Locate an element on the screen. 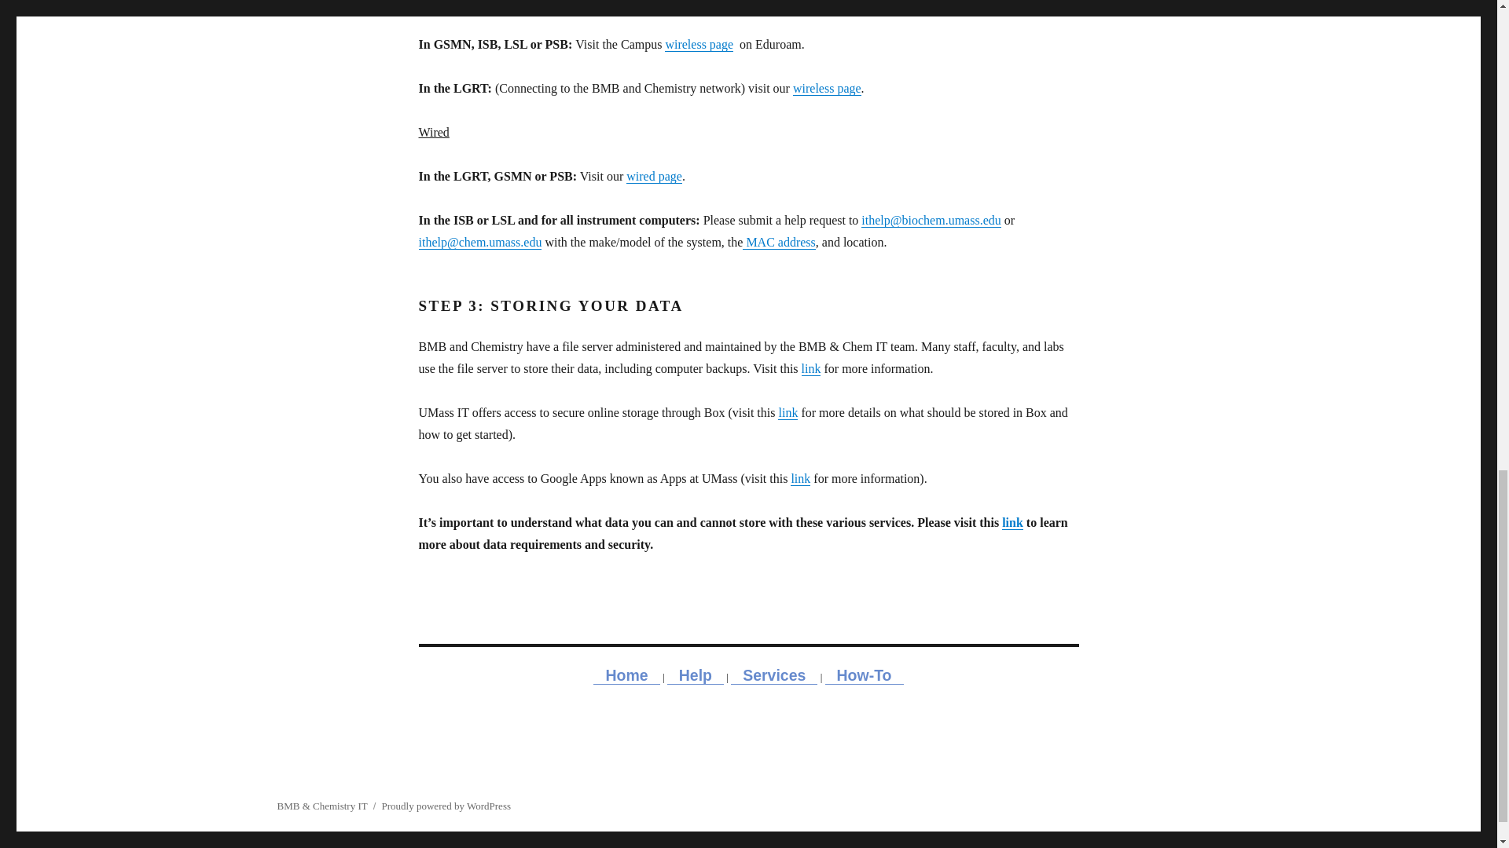  Home is located at coordinates (626, 674).